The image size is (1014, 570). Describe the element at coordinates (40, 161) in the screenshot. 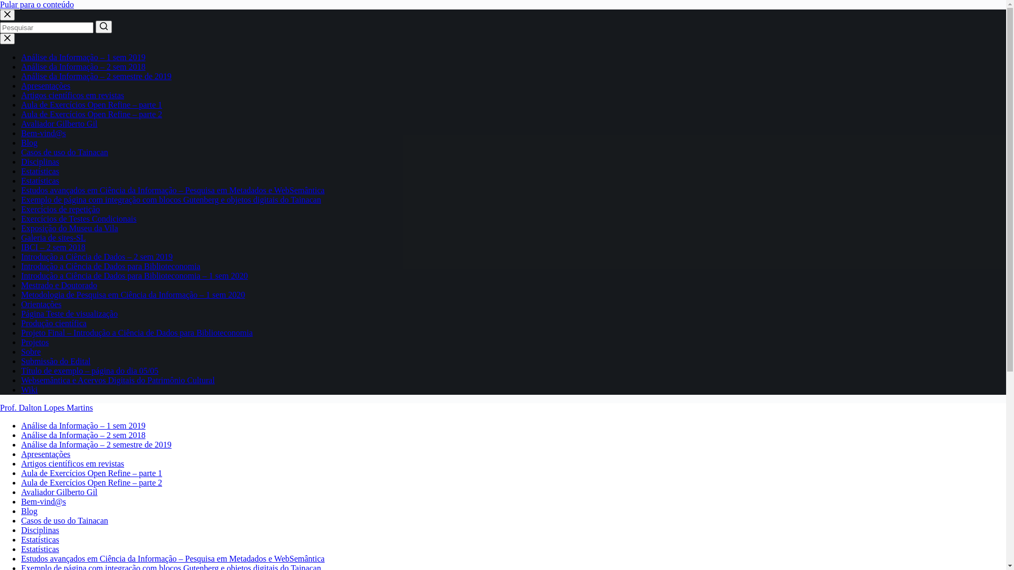

I see `Disciplinas` at that location.